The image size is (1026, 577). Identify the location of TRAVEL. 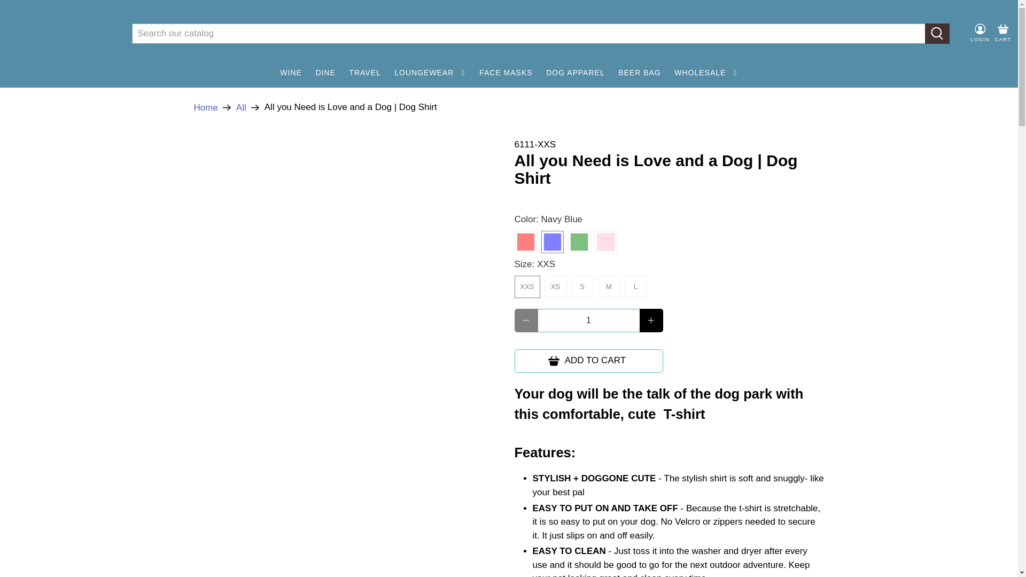
(365, 73).